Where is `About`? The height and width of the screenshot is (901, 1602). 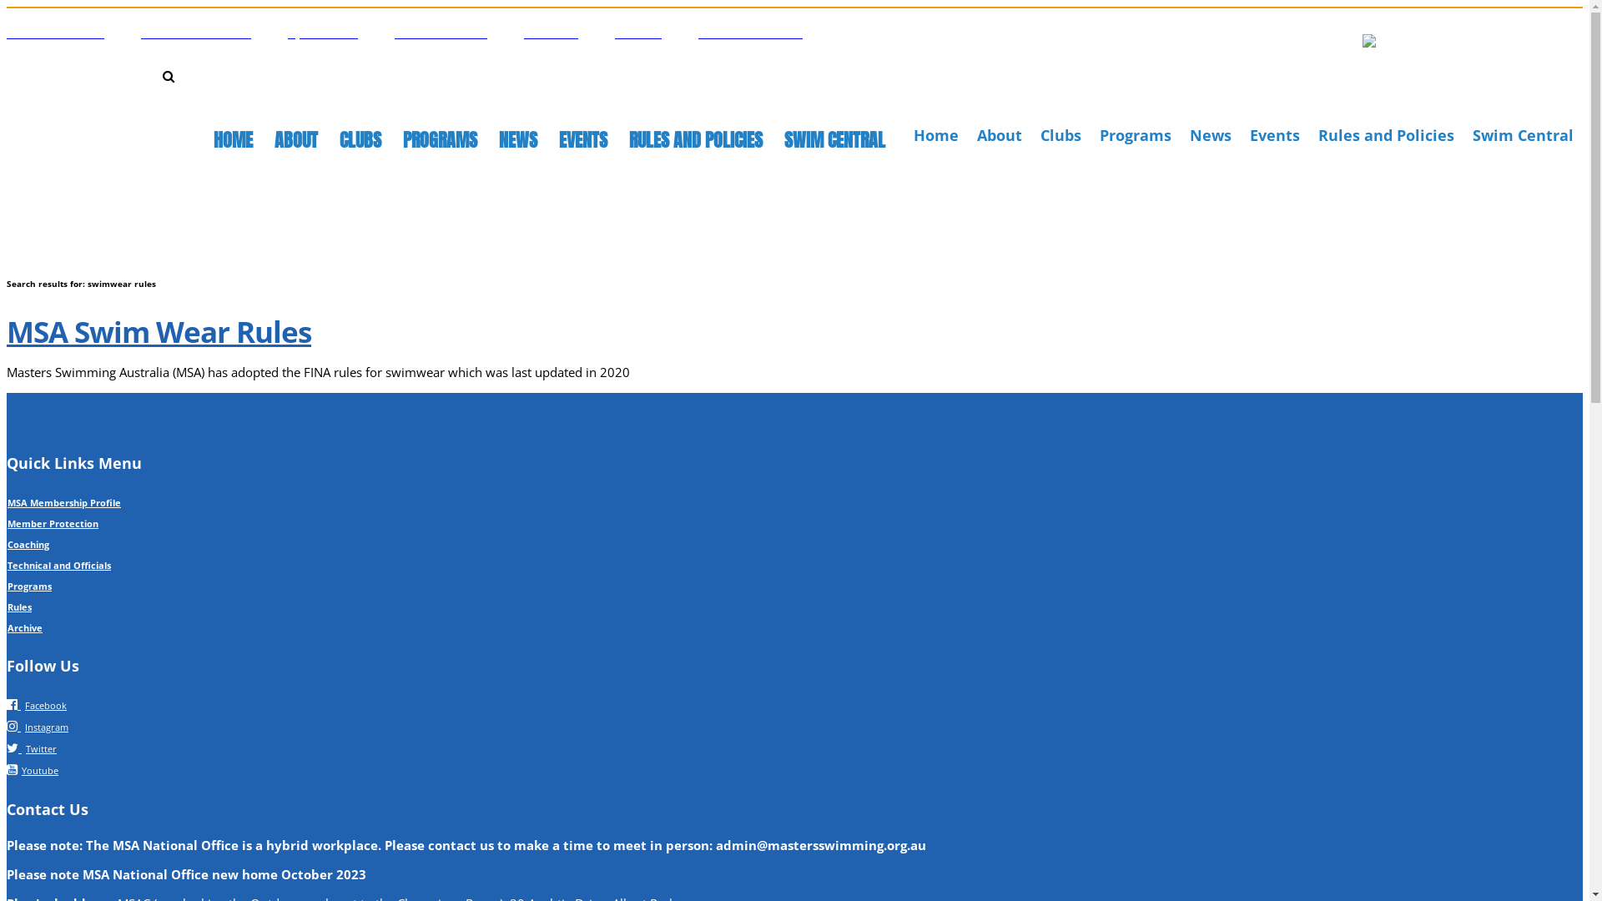
About is located at coordinates (1000, 135).